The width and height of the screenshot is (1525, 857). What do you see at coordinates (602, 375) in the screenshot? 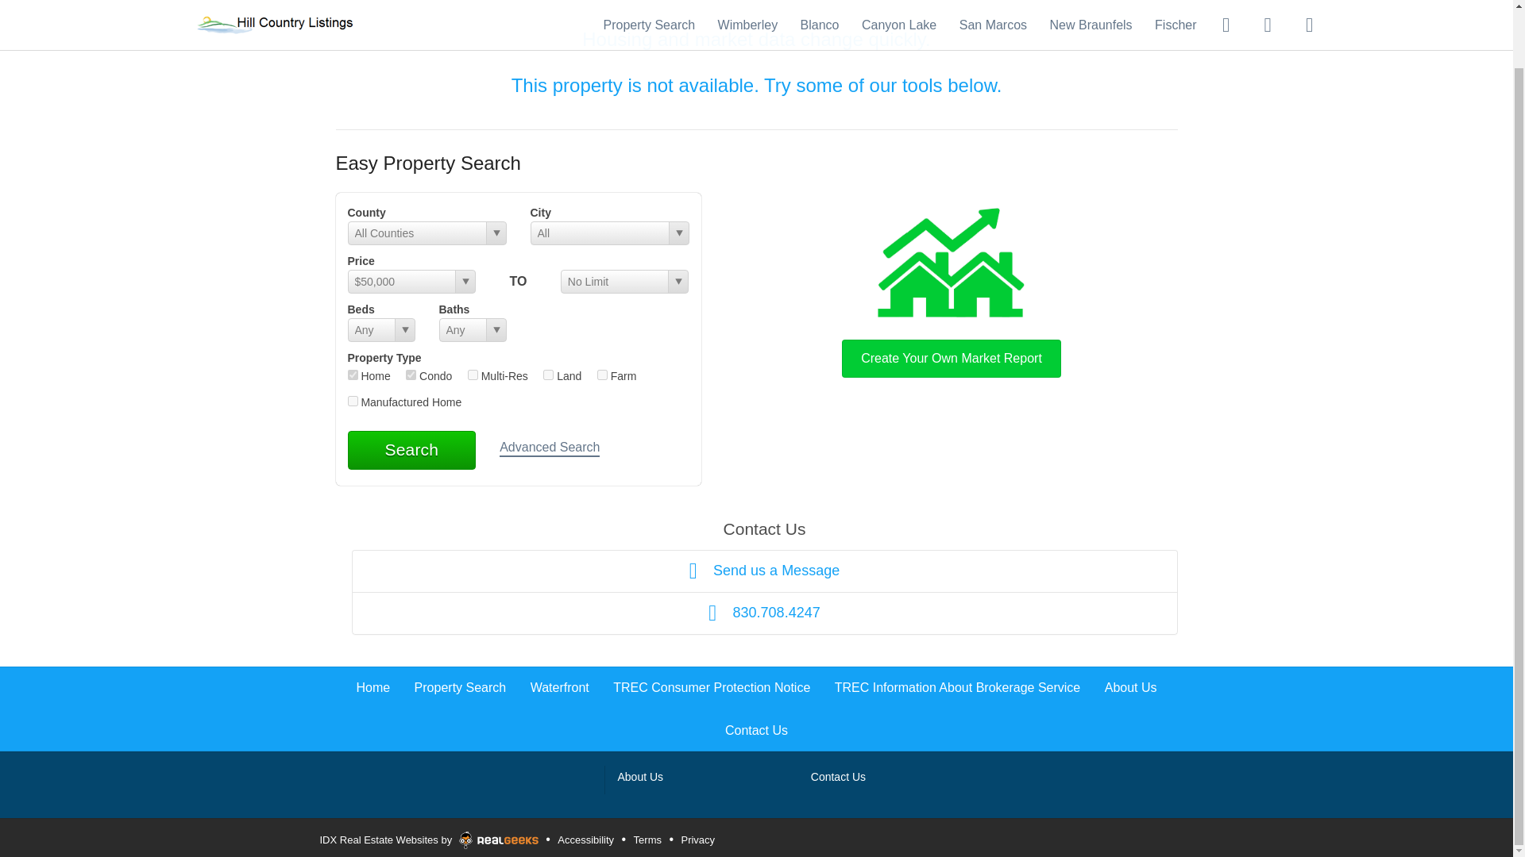
I see `frm` at bounding box center [602, 375].